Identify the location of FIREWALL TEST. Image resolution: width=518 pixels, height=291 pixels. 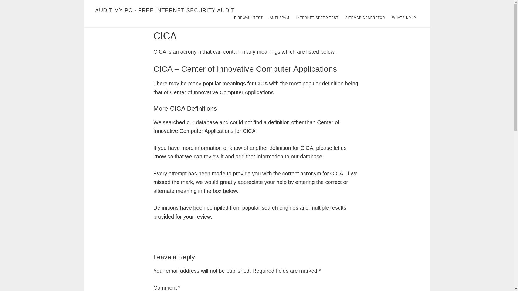
(248, 18).